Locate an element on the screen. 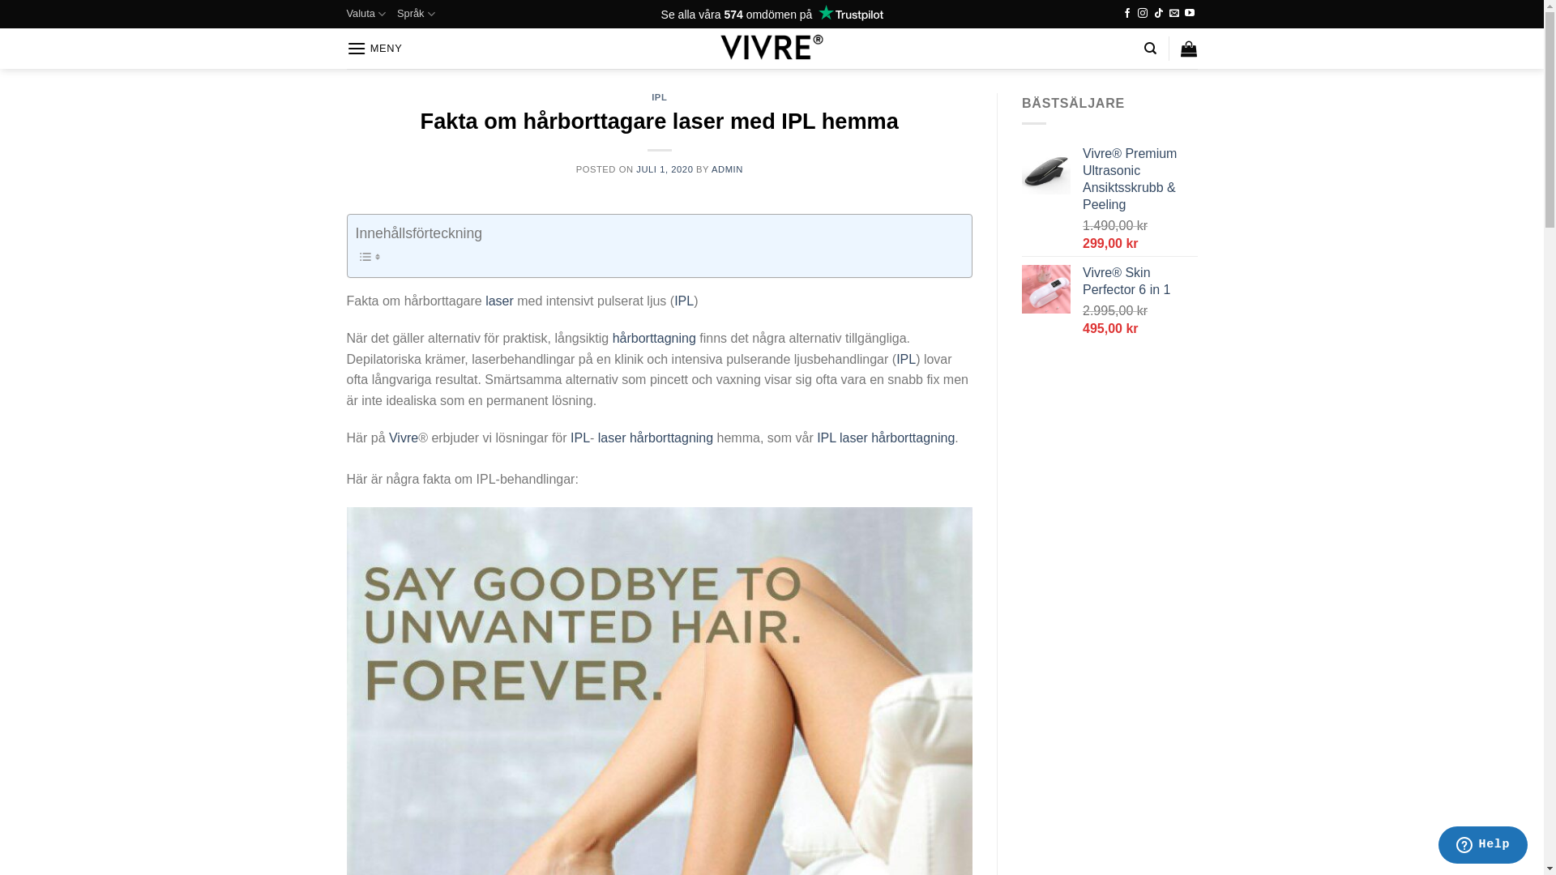 Image resolution: width=1556 pixels, height=875 pixels. IPL is located at coordinates (580, 437).